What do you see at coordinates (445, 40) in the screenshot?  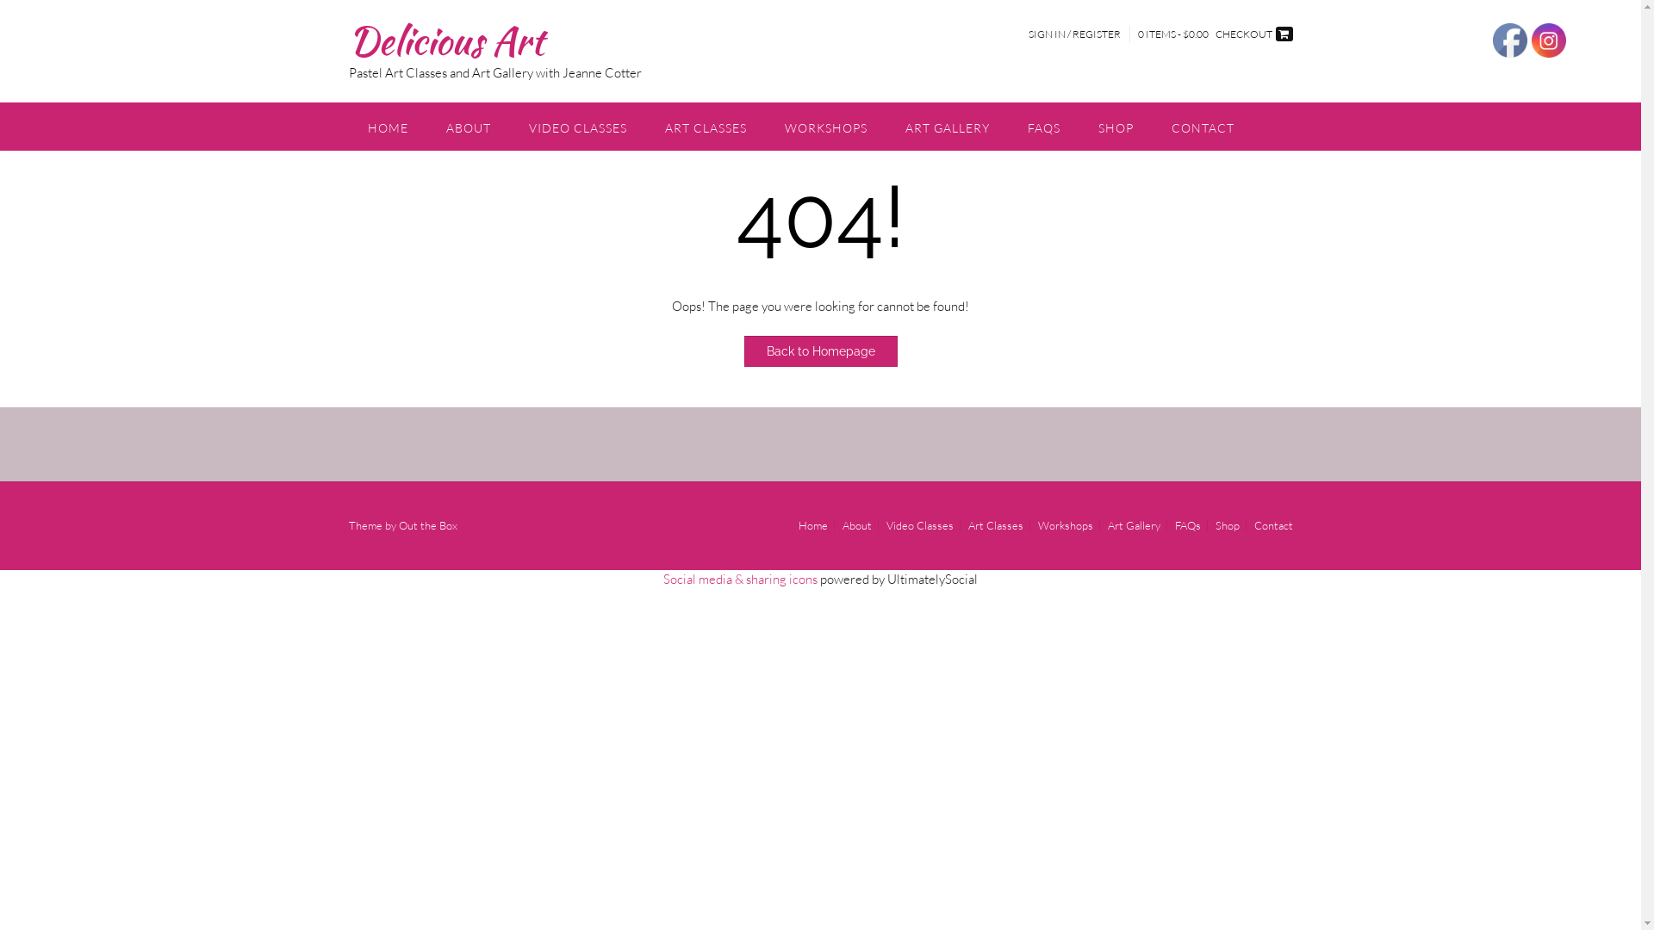 I see `Delicious Art` at bounding box center [445, 40].